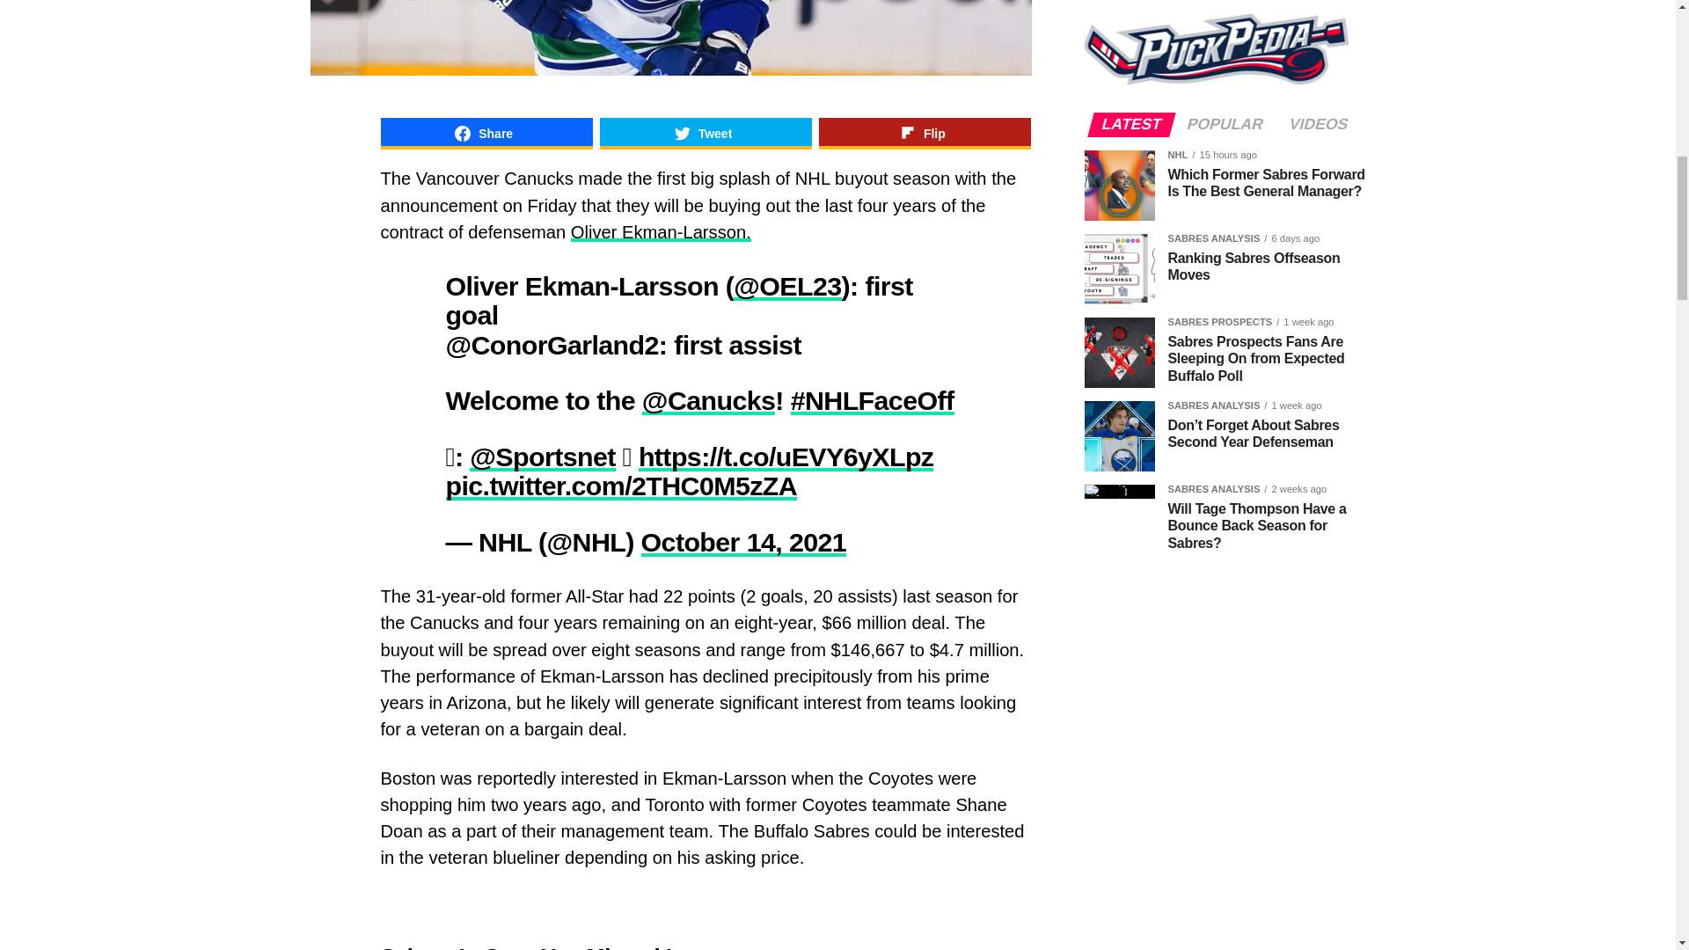 The image size is (1689, 950). I want to click on Share on Share, so click(486, 133).